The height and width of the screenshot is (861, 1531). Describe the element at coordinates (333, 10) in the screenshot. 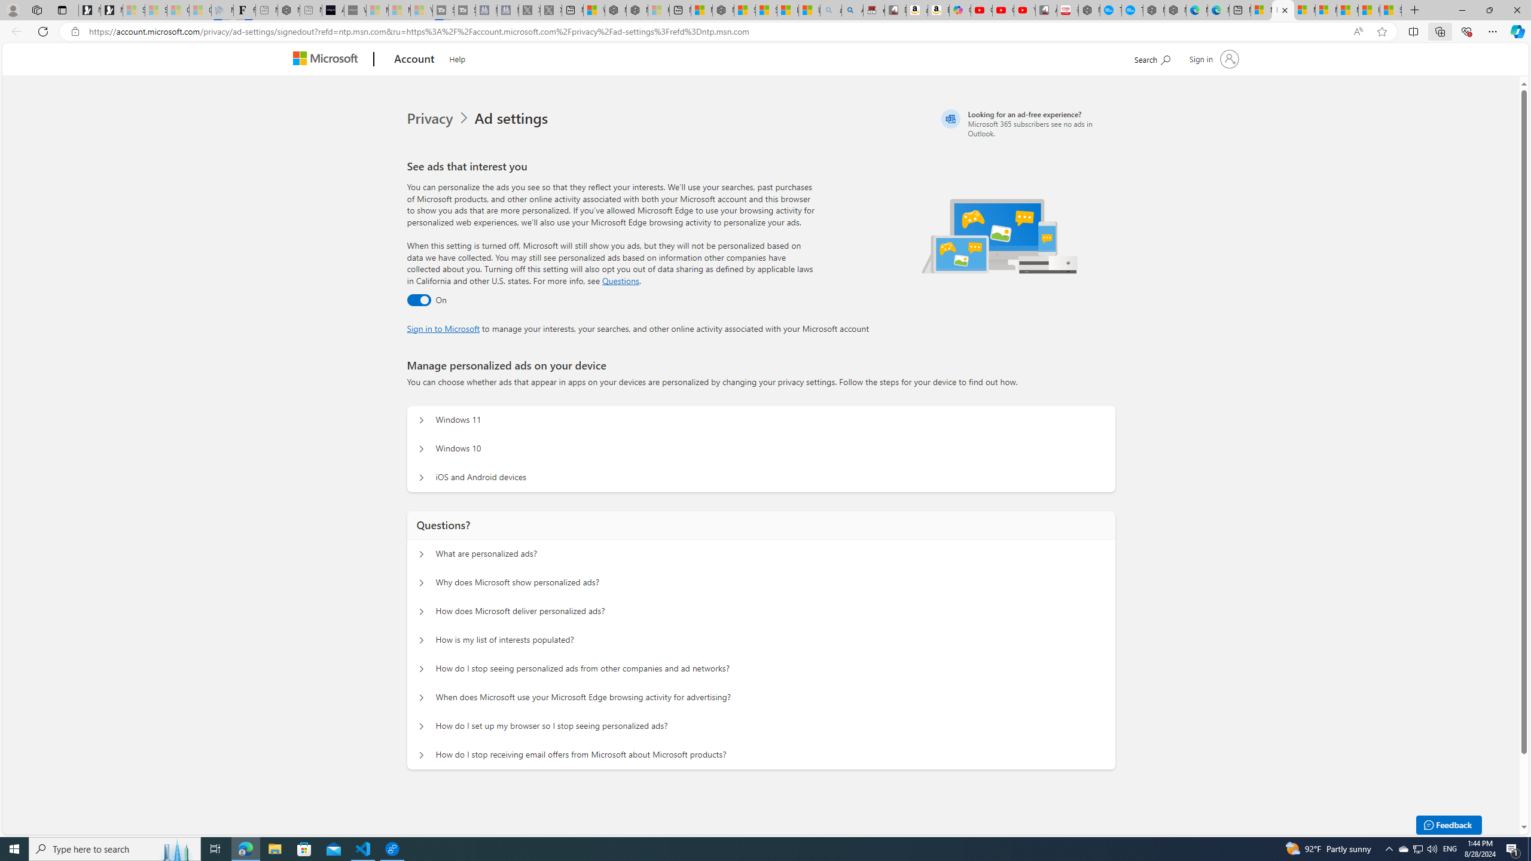

I see `AI Voice Changer for PC and Mac - Voice.ai` at that location.